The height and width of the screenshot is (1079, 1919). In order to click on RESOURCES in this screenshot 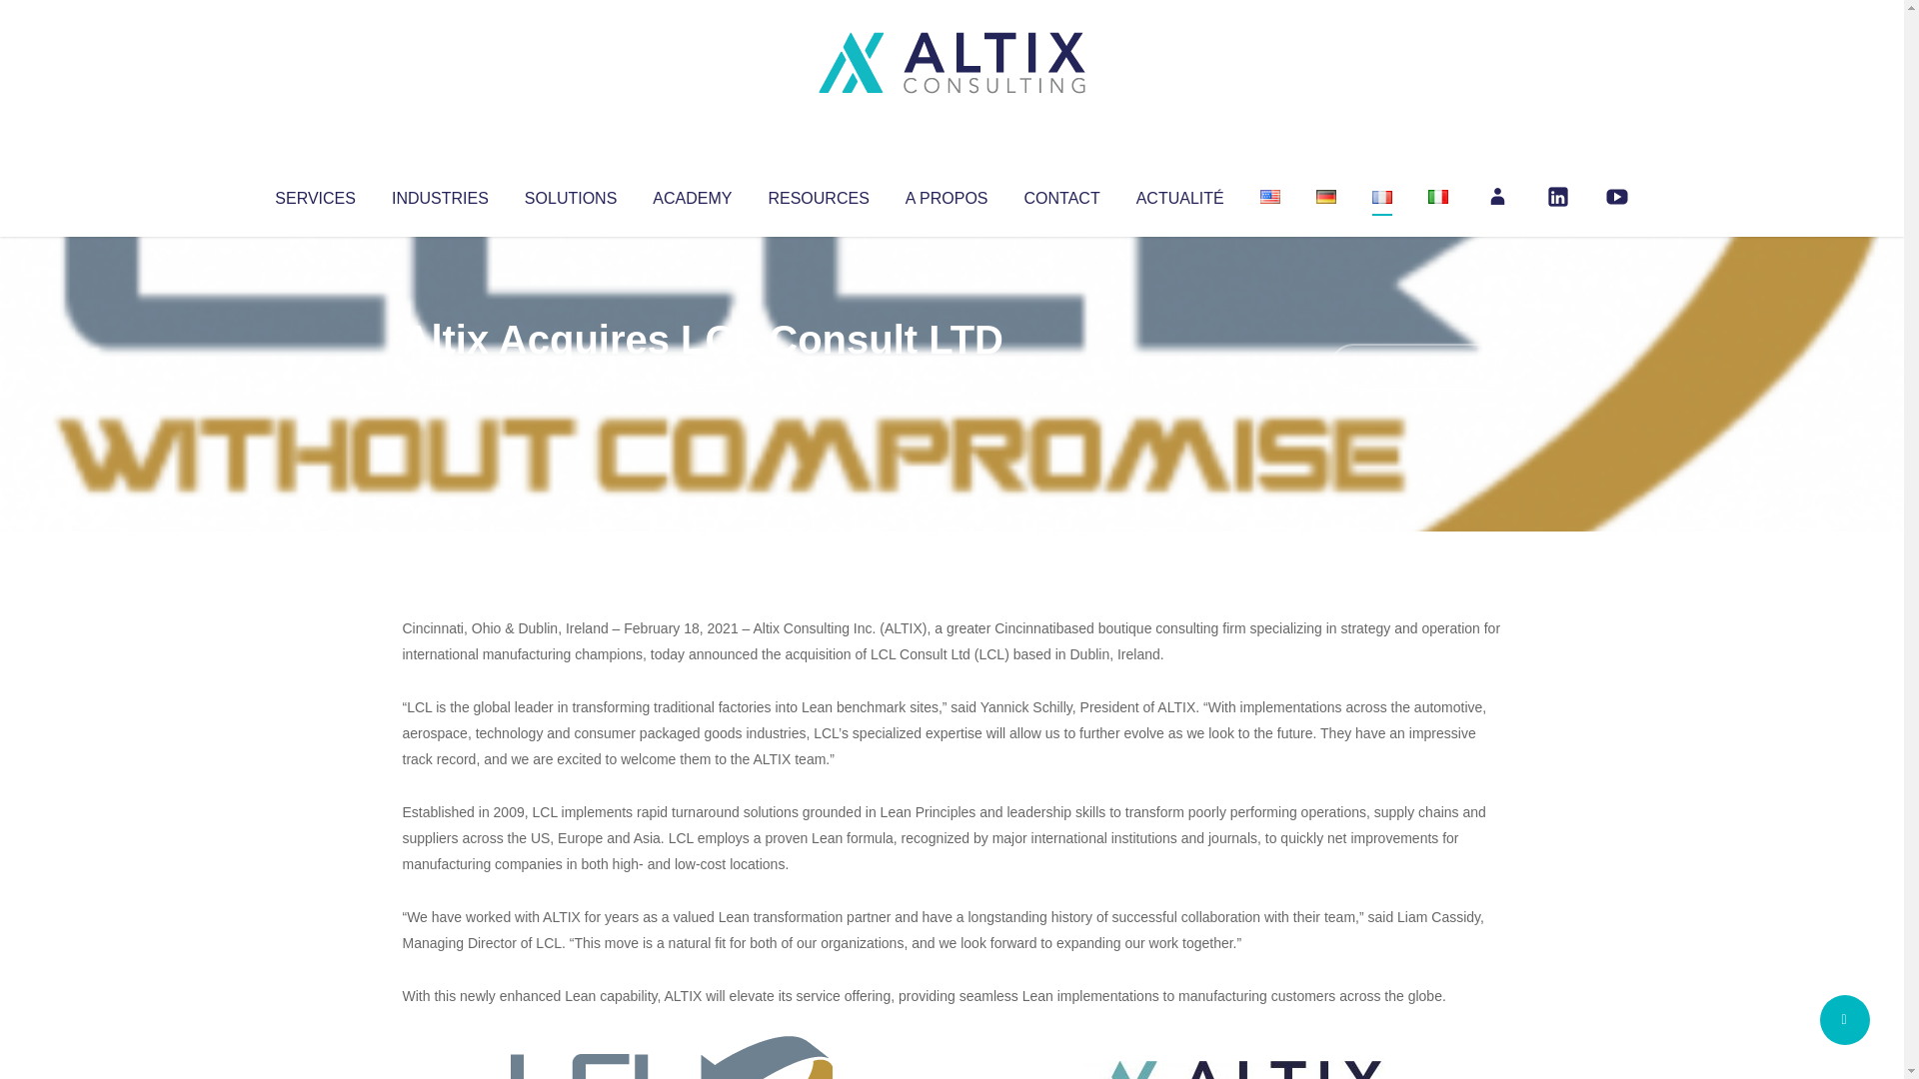, I will do `click(818, 194)`.